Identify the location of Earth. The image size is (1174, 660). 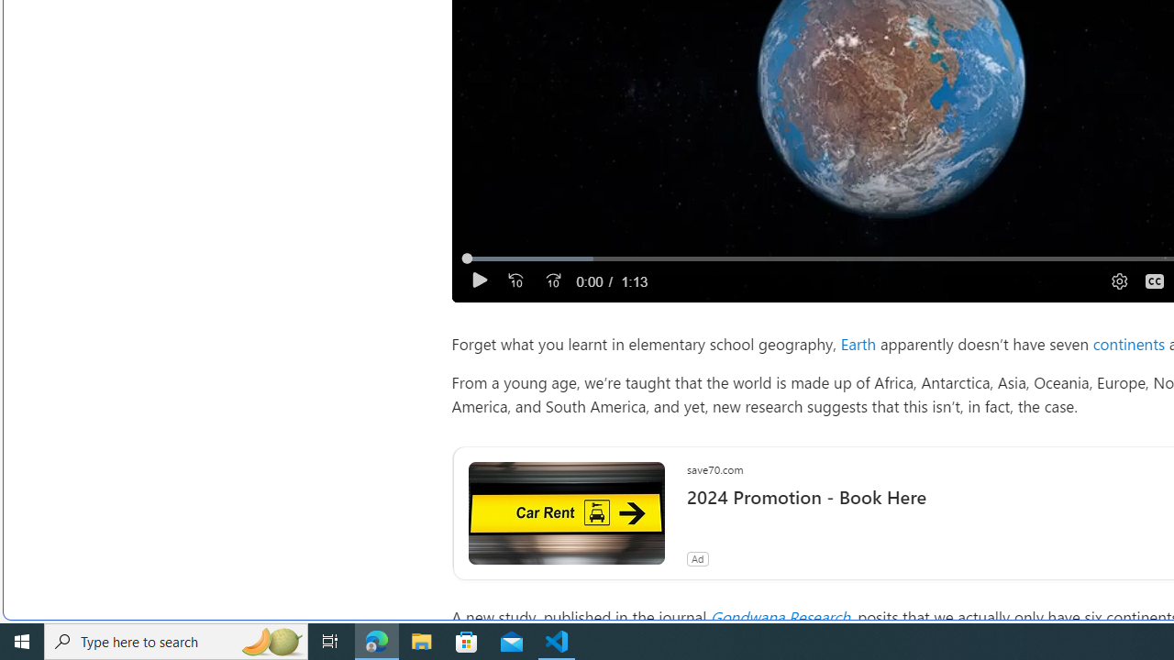
(858, 343).